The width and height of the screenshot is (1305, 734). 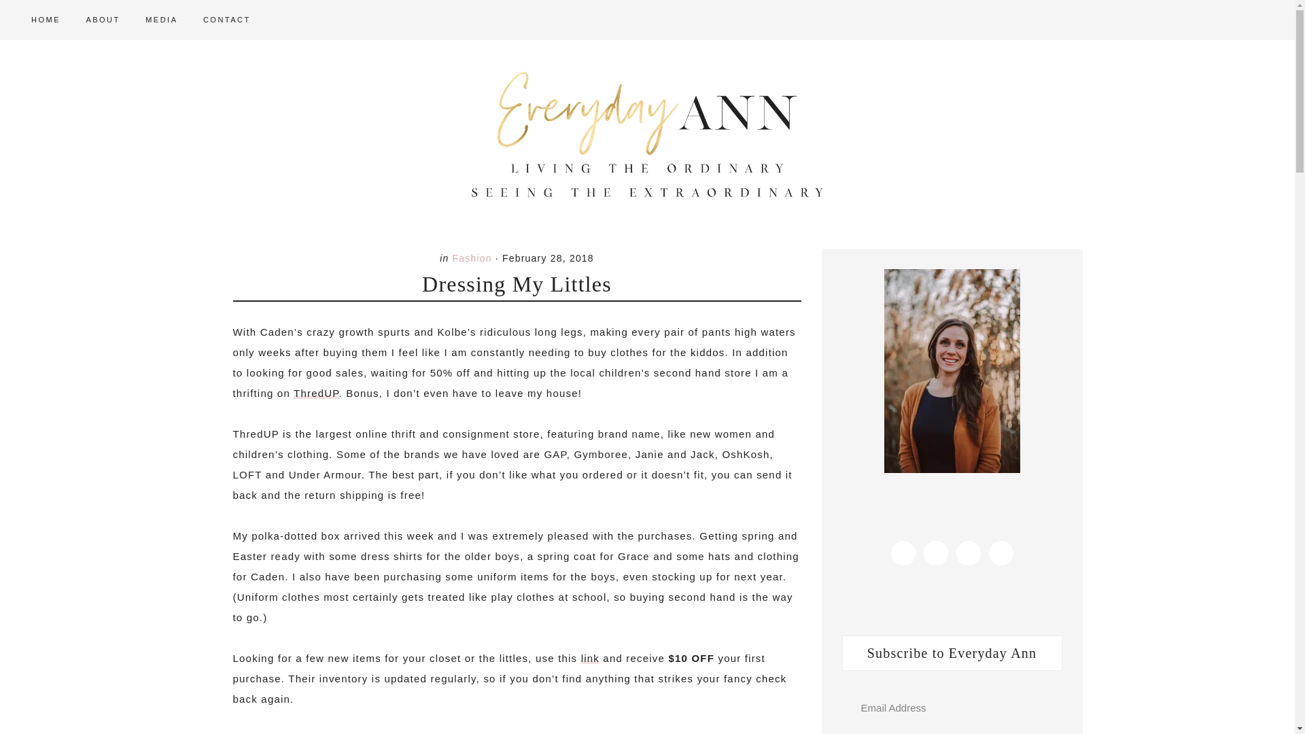 I want to click on link, so click(x=590, y=658).